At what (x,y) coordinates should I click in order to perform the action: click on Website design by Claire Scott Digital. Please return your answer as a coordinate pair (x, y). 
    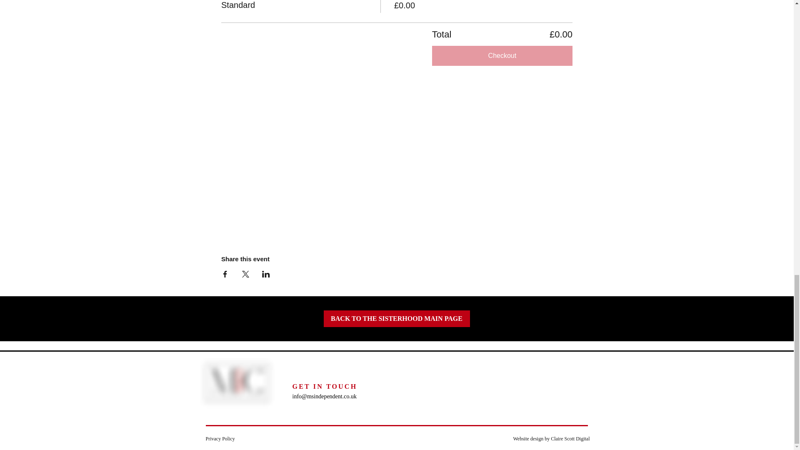
    Looking at the image, I should click on (551, 438).